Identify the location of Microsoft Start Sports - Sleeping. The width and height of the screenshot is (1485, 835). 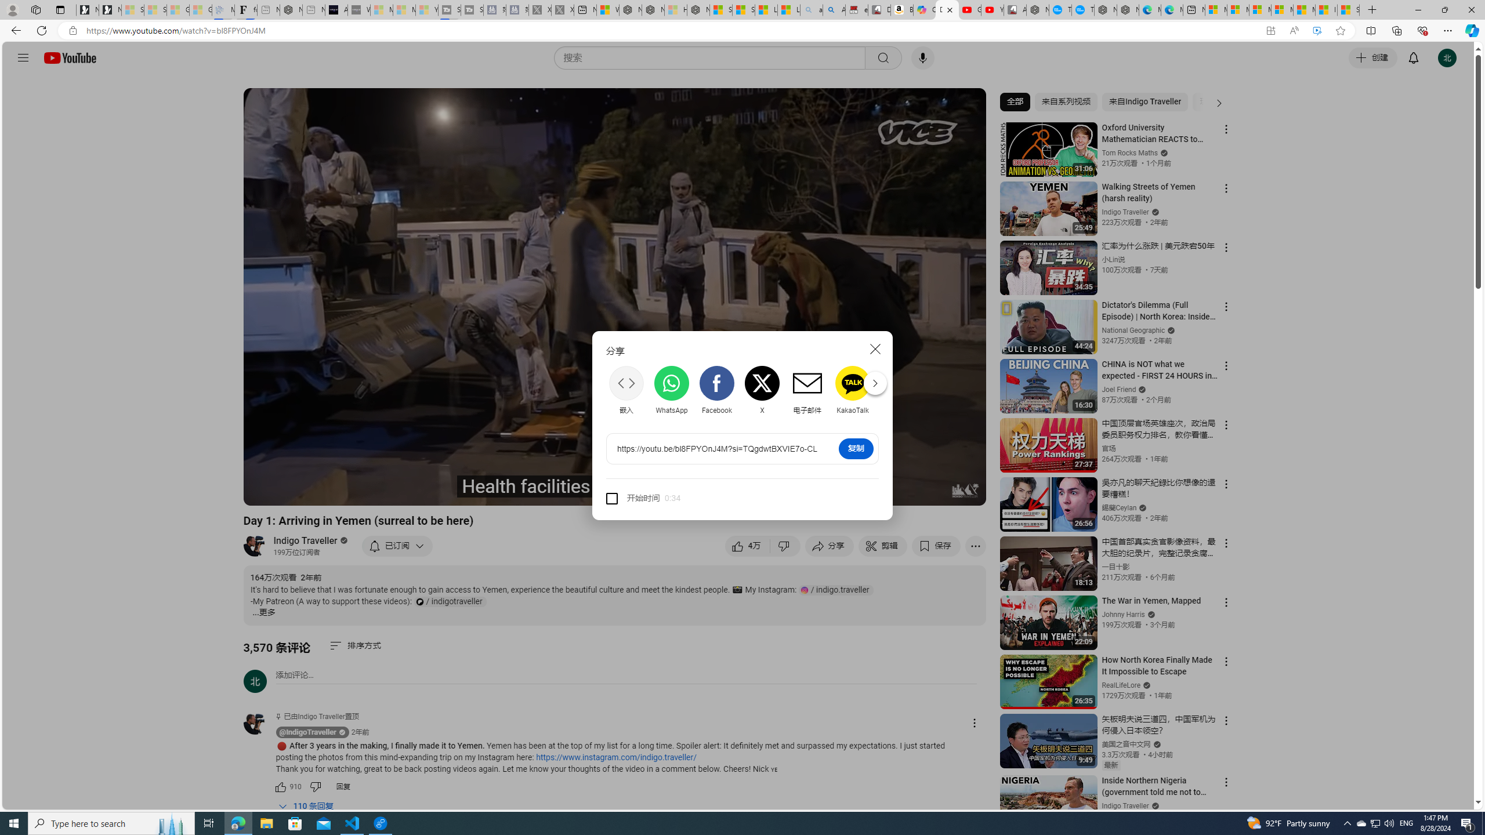
(382, 10).